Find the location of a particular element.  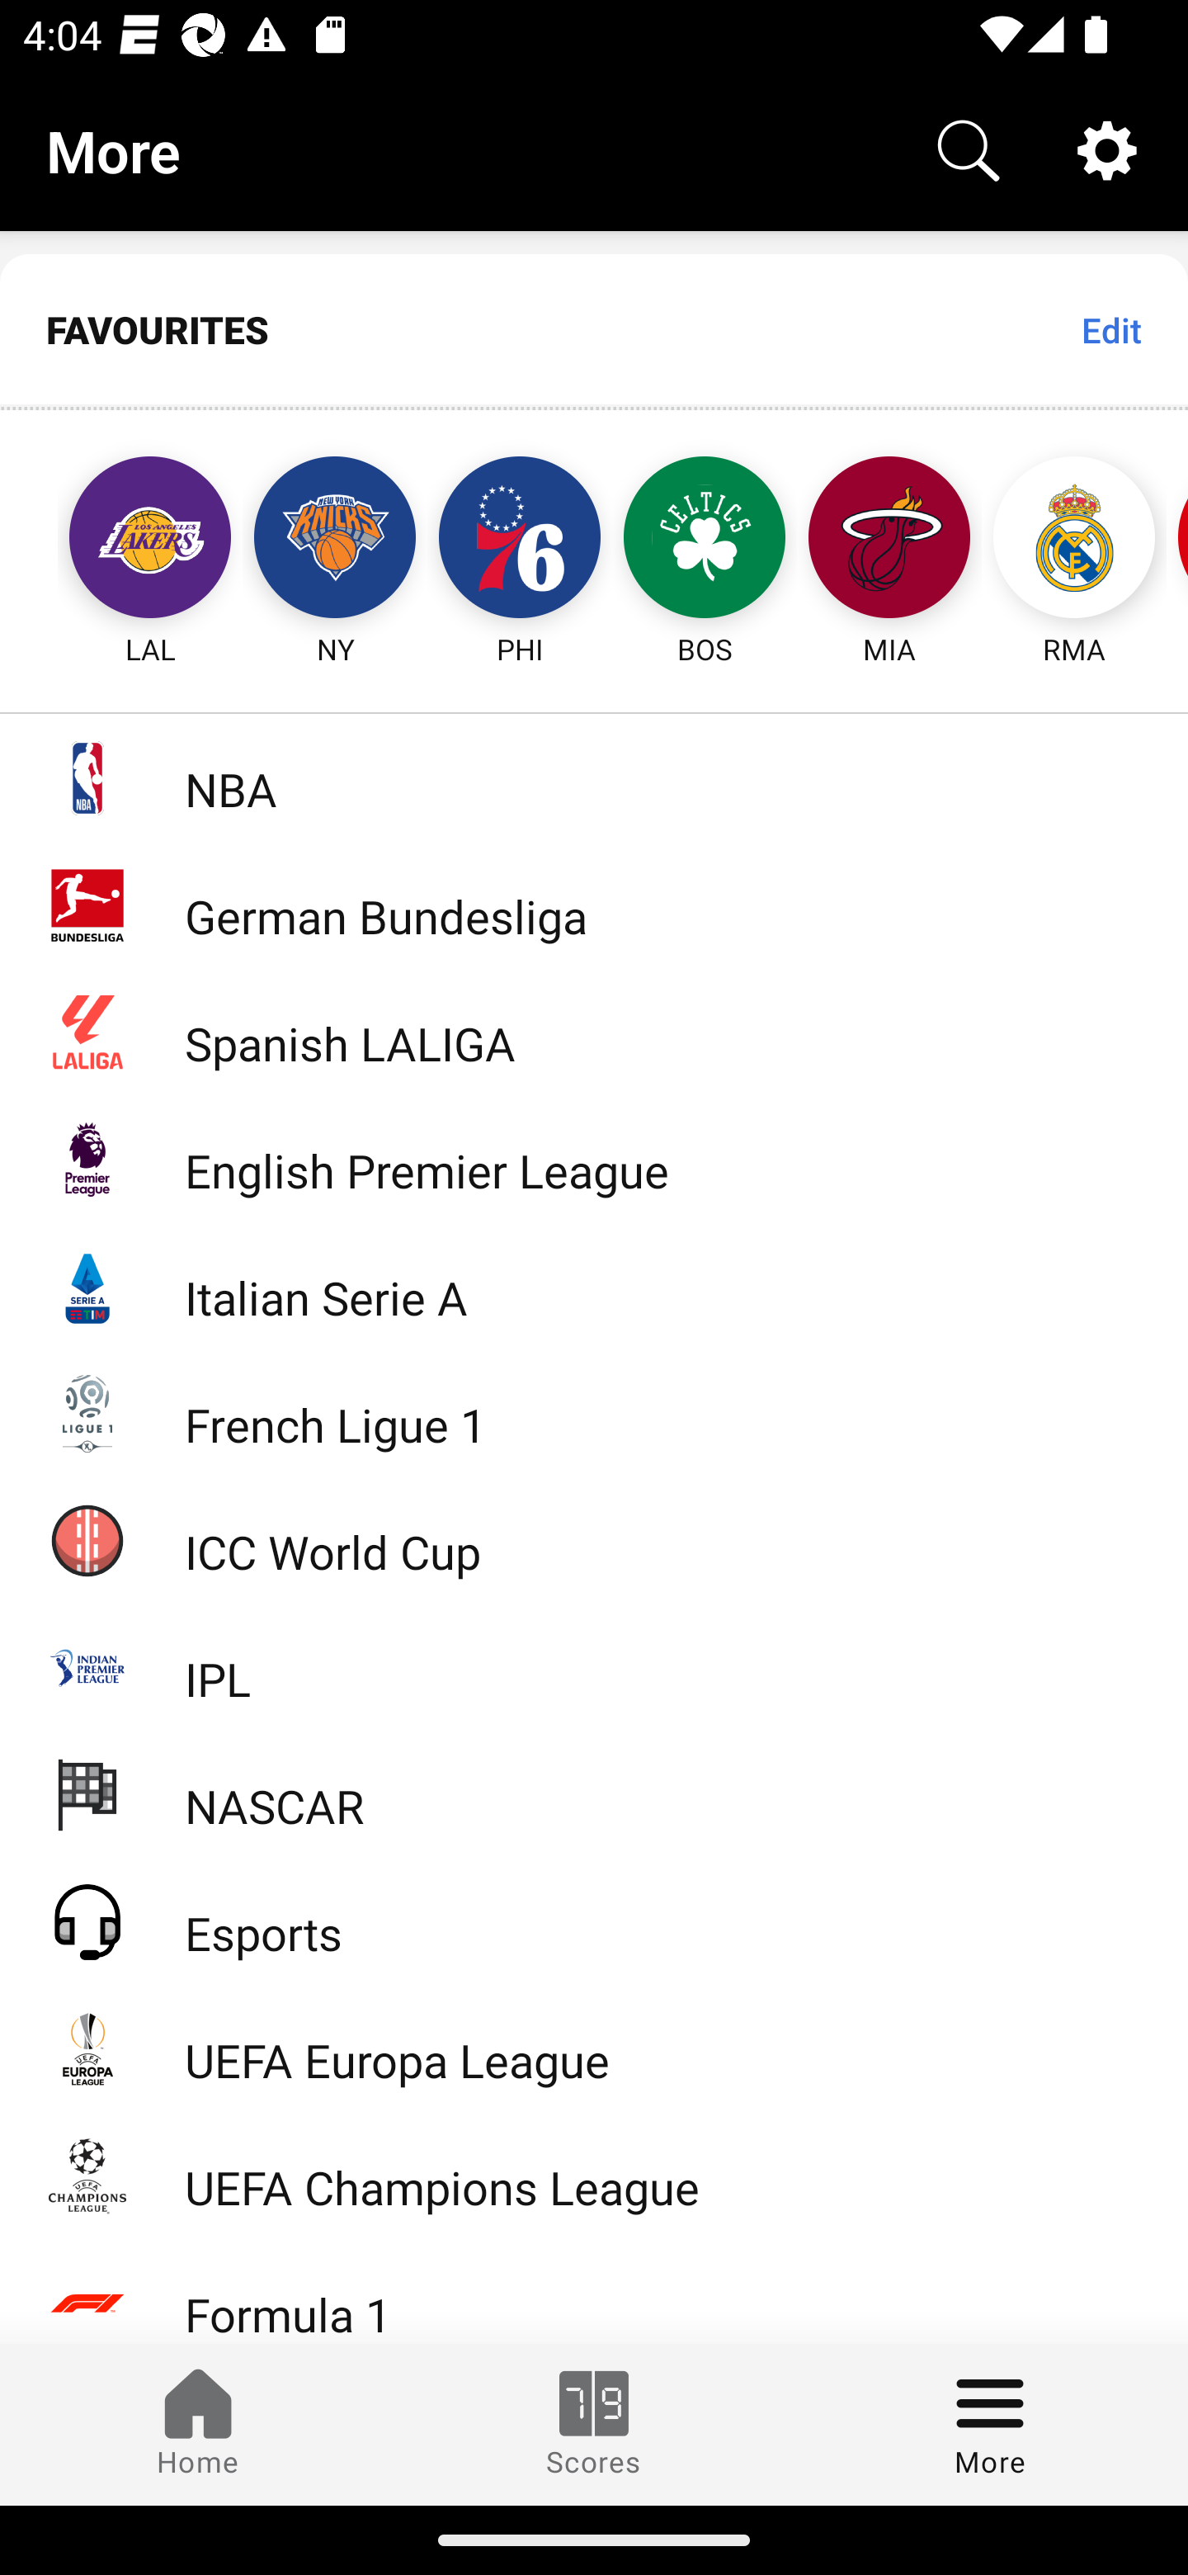

MIA Miami Heat is located at coordinates (889, 540).